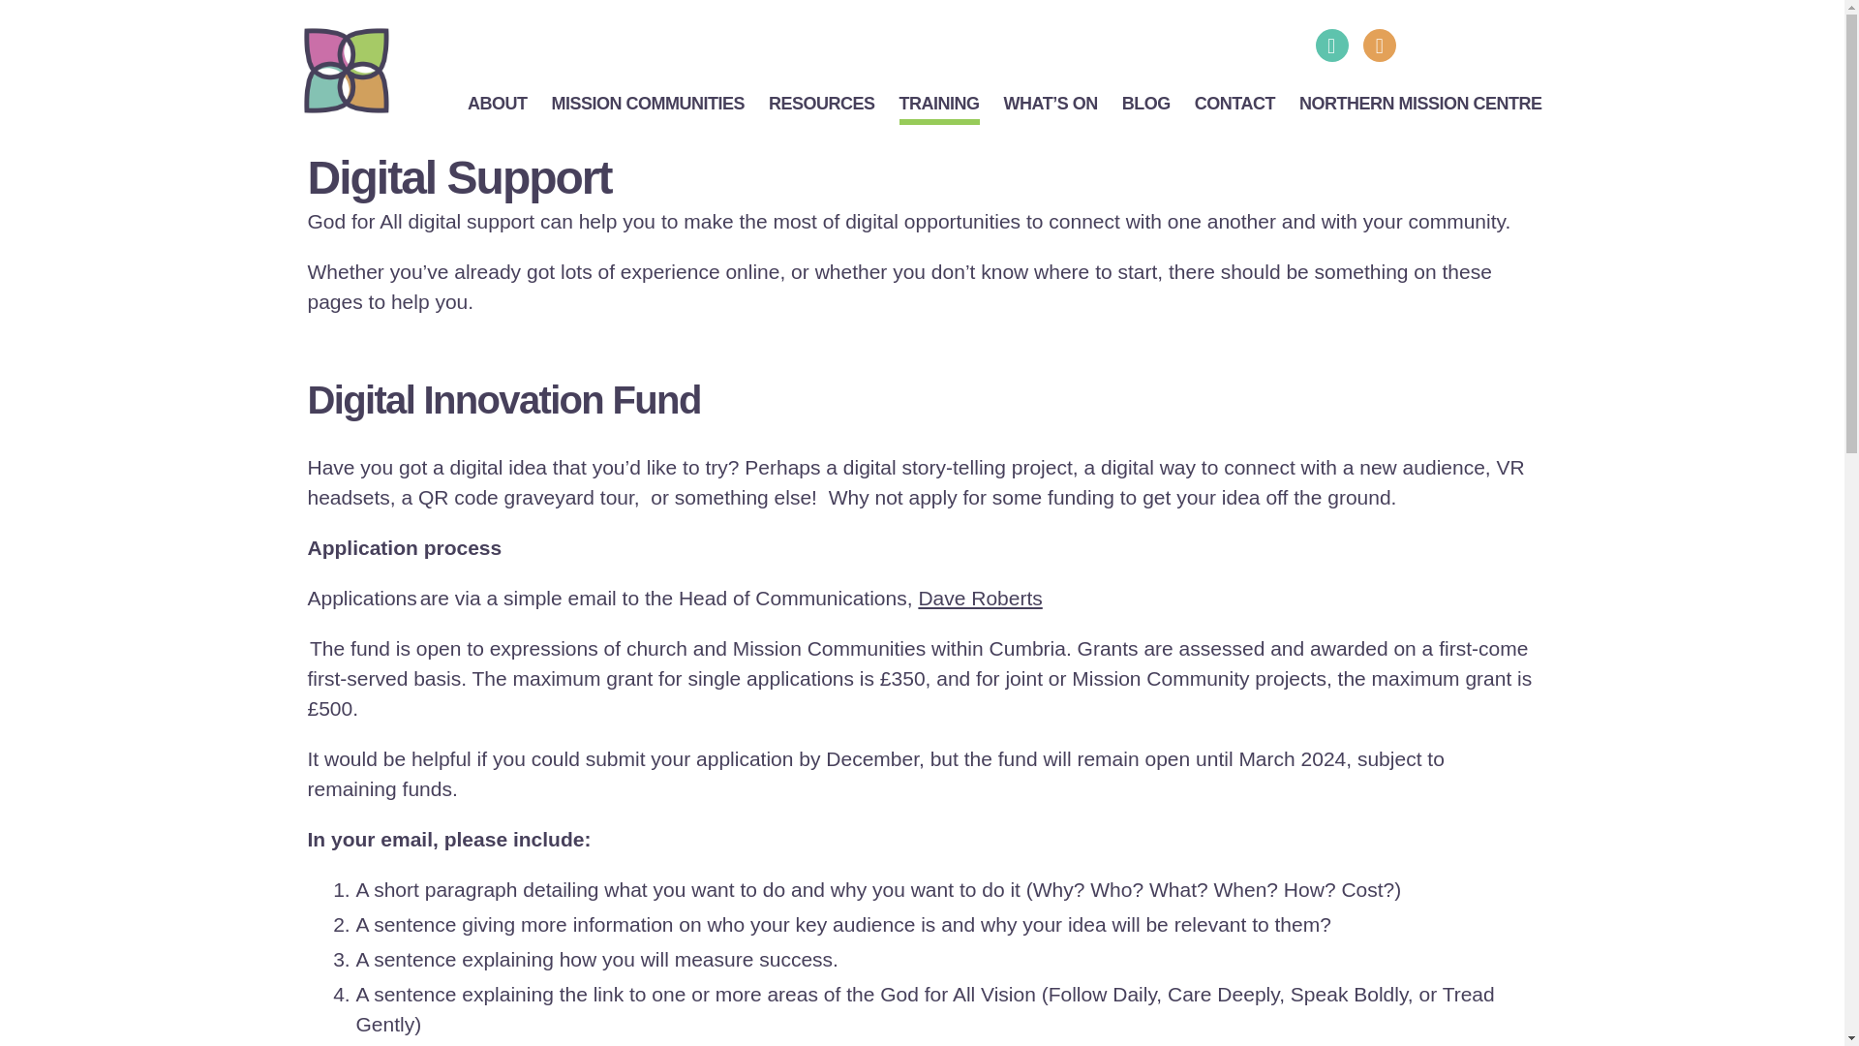  Describe the element at coordinates (1235, 105) in the screenshot. I see `CONTACT` at that location.